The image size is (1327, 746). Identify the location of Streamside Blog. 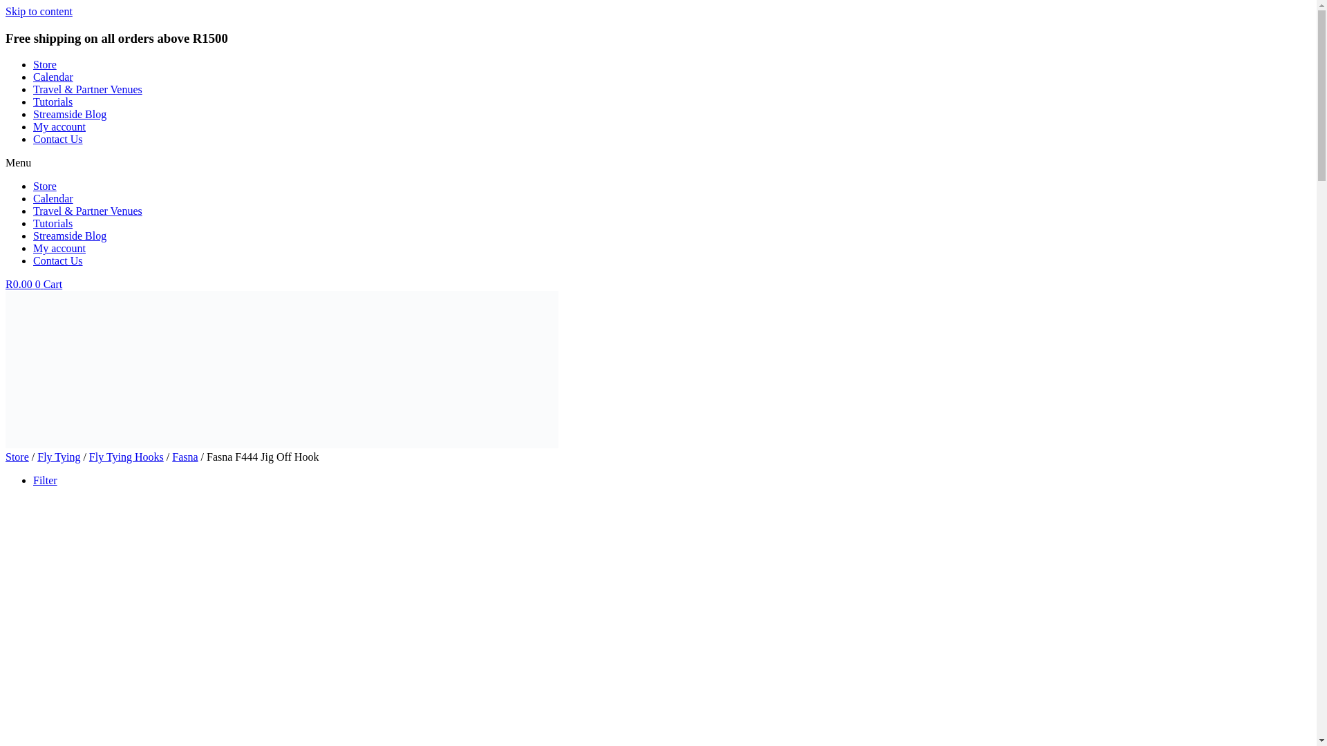
(69, 235).